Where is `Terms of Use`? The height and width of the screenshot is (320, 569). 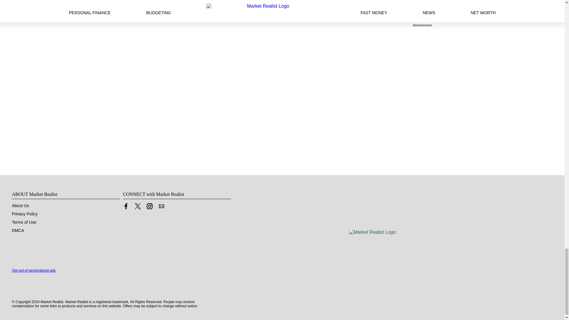
Terms of Use is located at coordinates (24, 222).